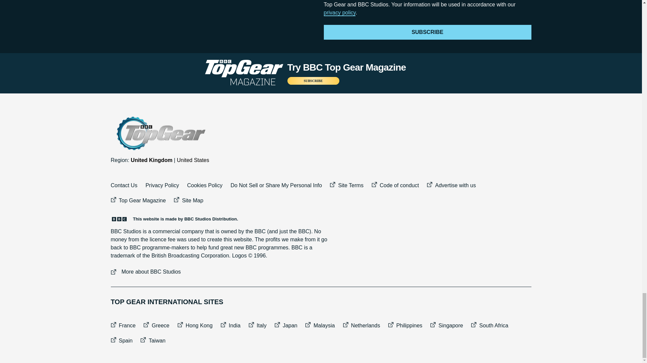 This screenshot has height=363, width=647. Describe the element at coordinates (160, 133) in the screenshot. I see `Home` at that location.